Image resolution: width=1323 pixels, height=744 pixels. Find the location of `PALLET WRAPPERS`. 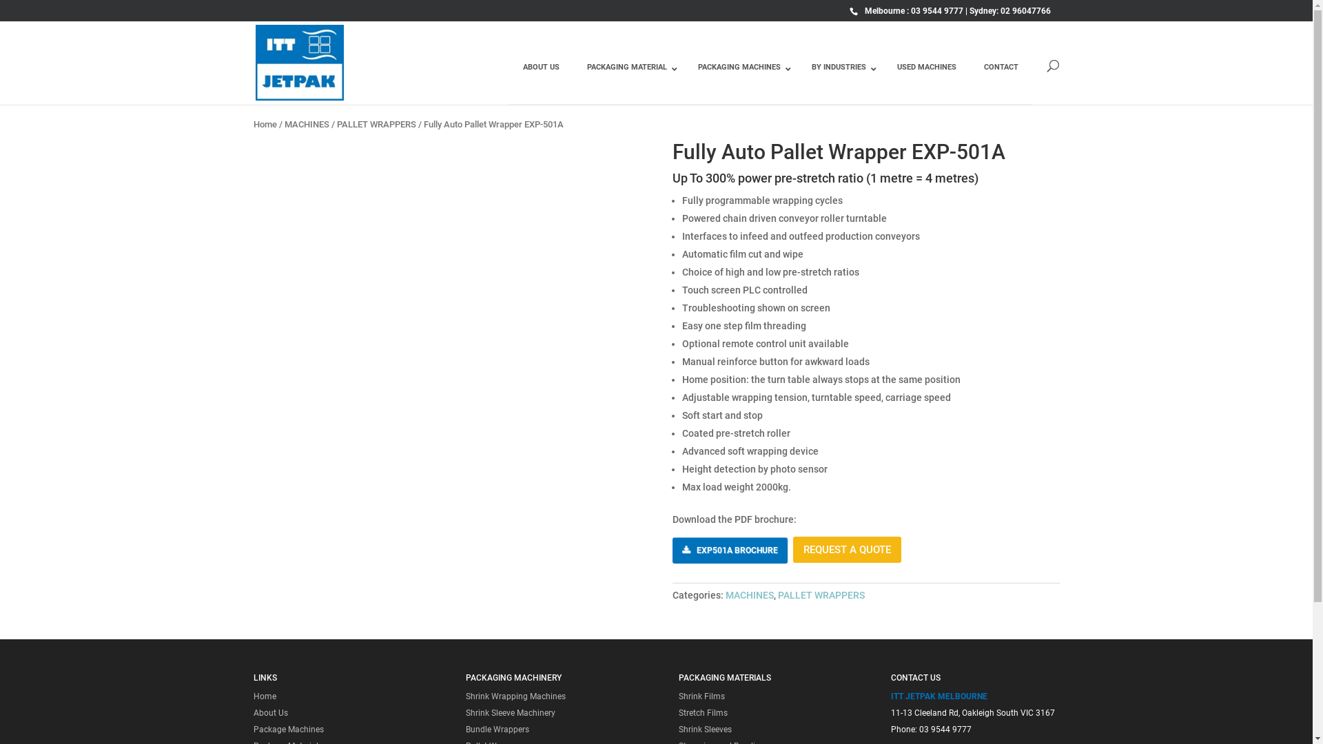

PALLET WRAPPERS is located at coordinates (376, 124).